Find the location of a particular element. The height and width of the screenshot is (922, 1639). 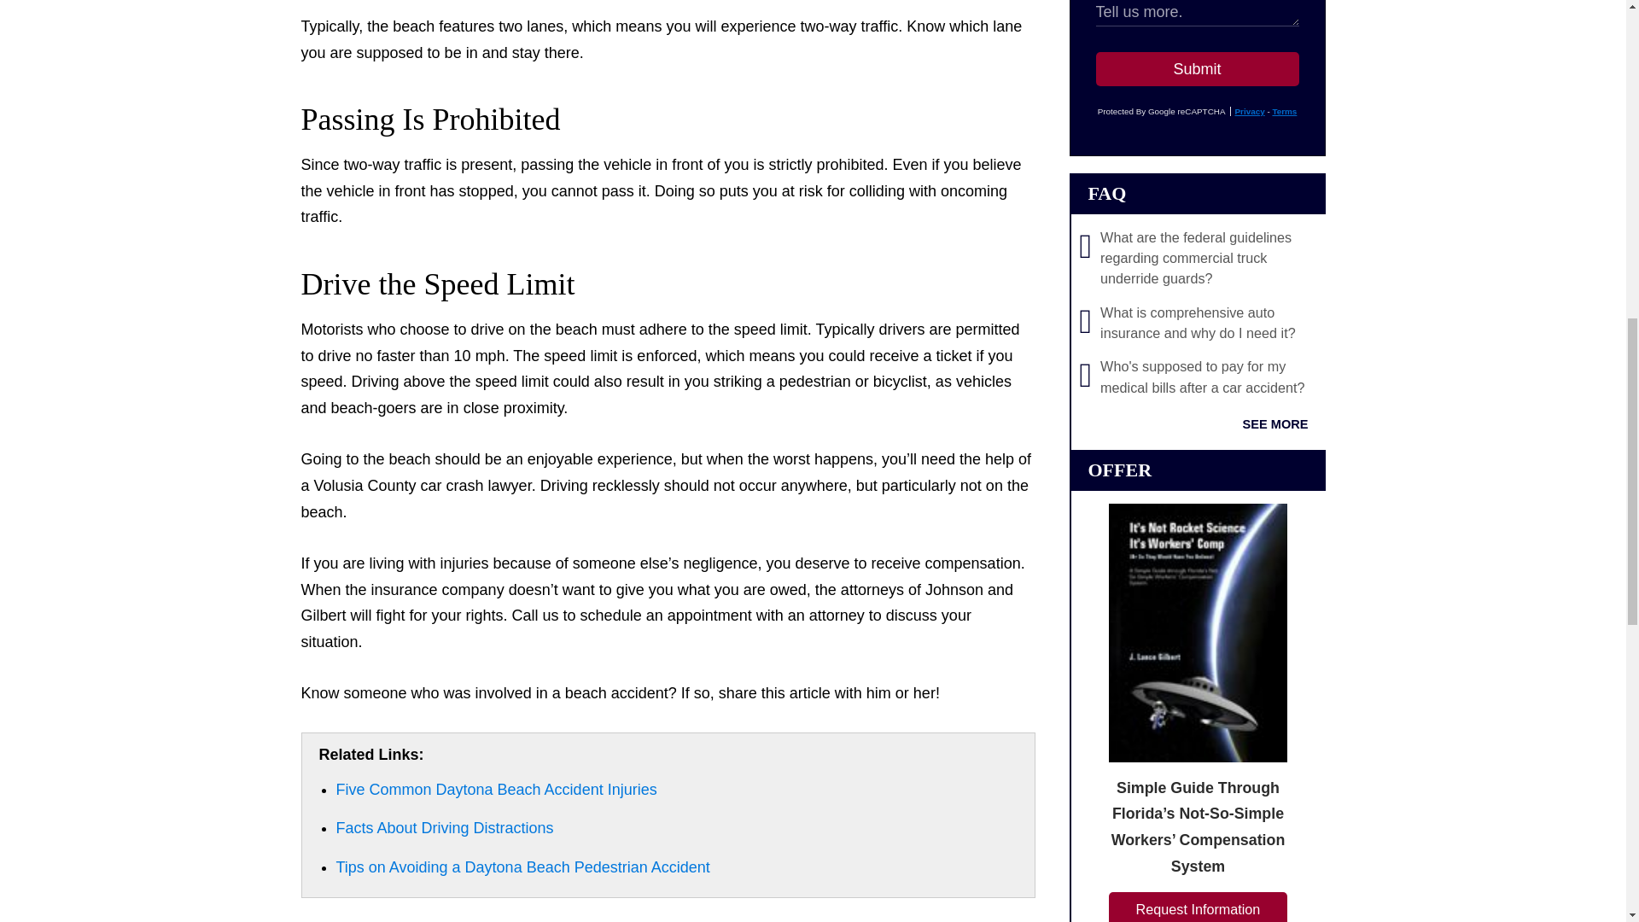

FAQ is located at coordinates (1106, 193).